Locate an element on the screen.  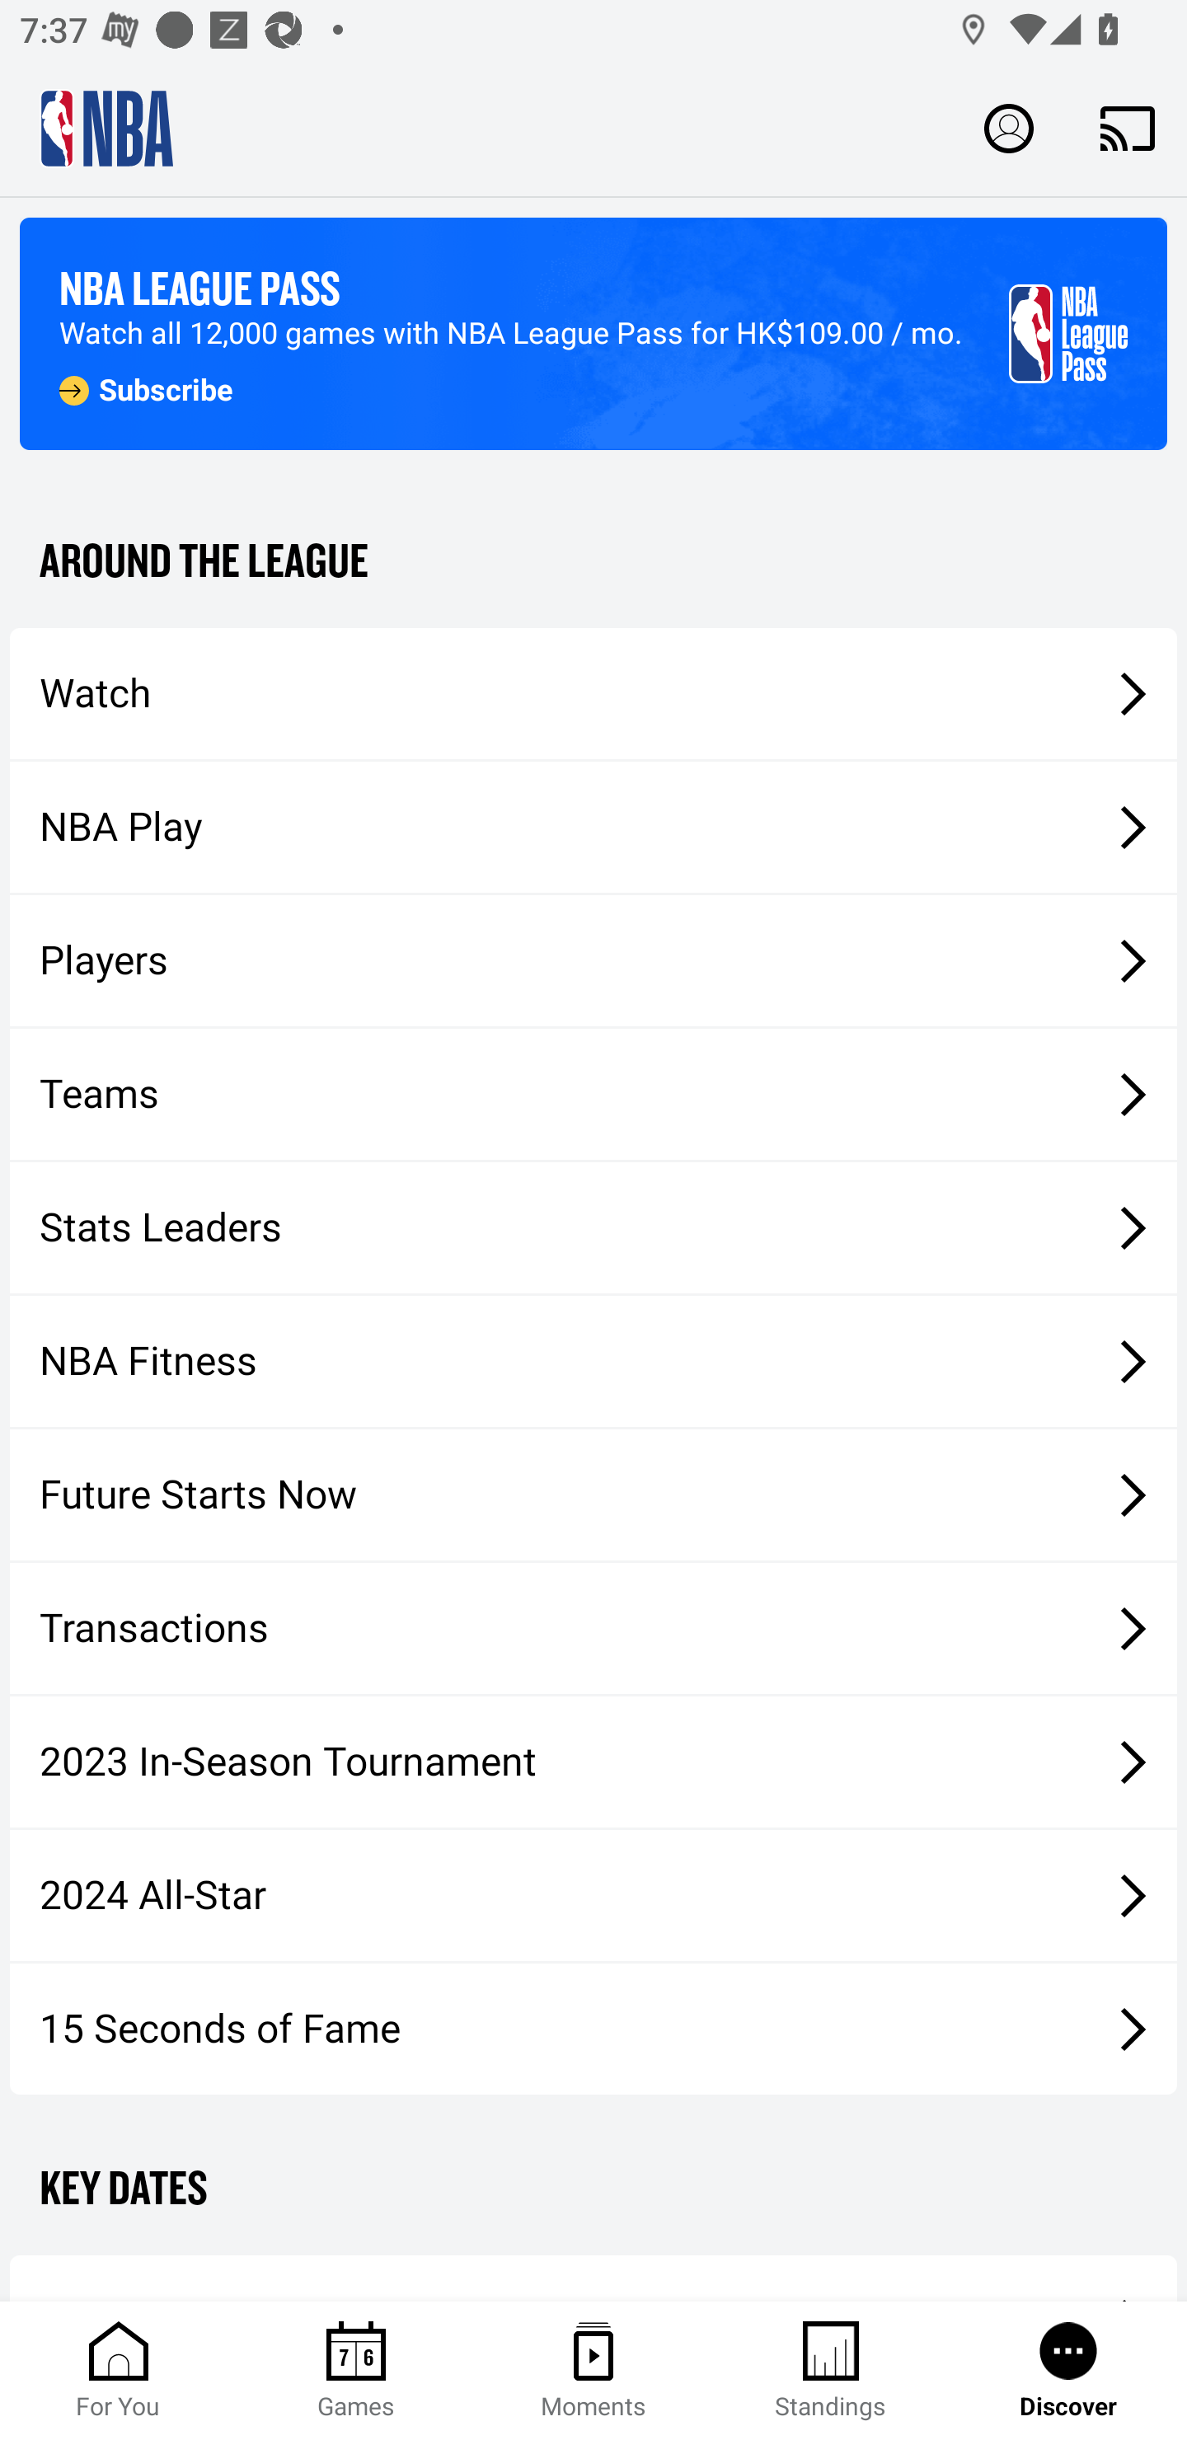
Games is located at coordinates (356, 2371).